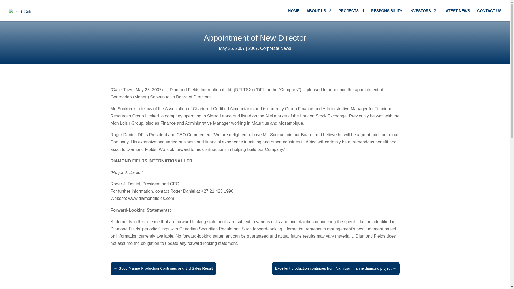 This screenshot has width=514, height=289. Describe the element at coordinates (423, 15) in the screenshot. I see `INVESTORS` at that location.